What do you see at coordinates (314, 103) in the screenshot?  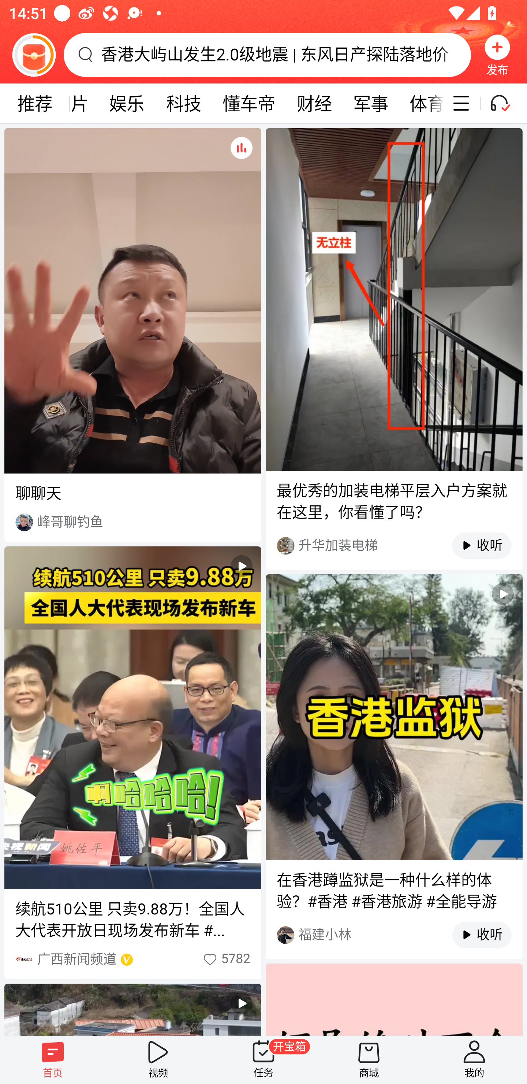 I see `财经` at bounding box center [314, 103].